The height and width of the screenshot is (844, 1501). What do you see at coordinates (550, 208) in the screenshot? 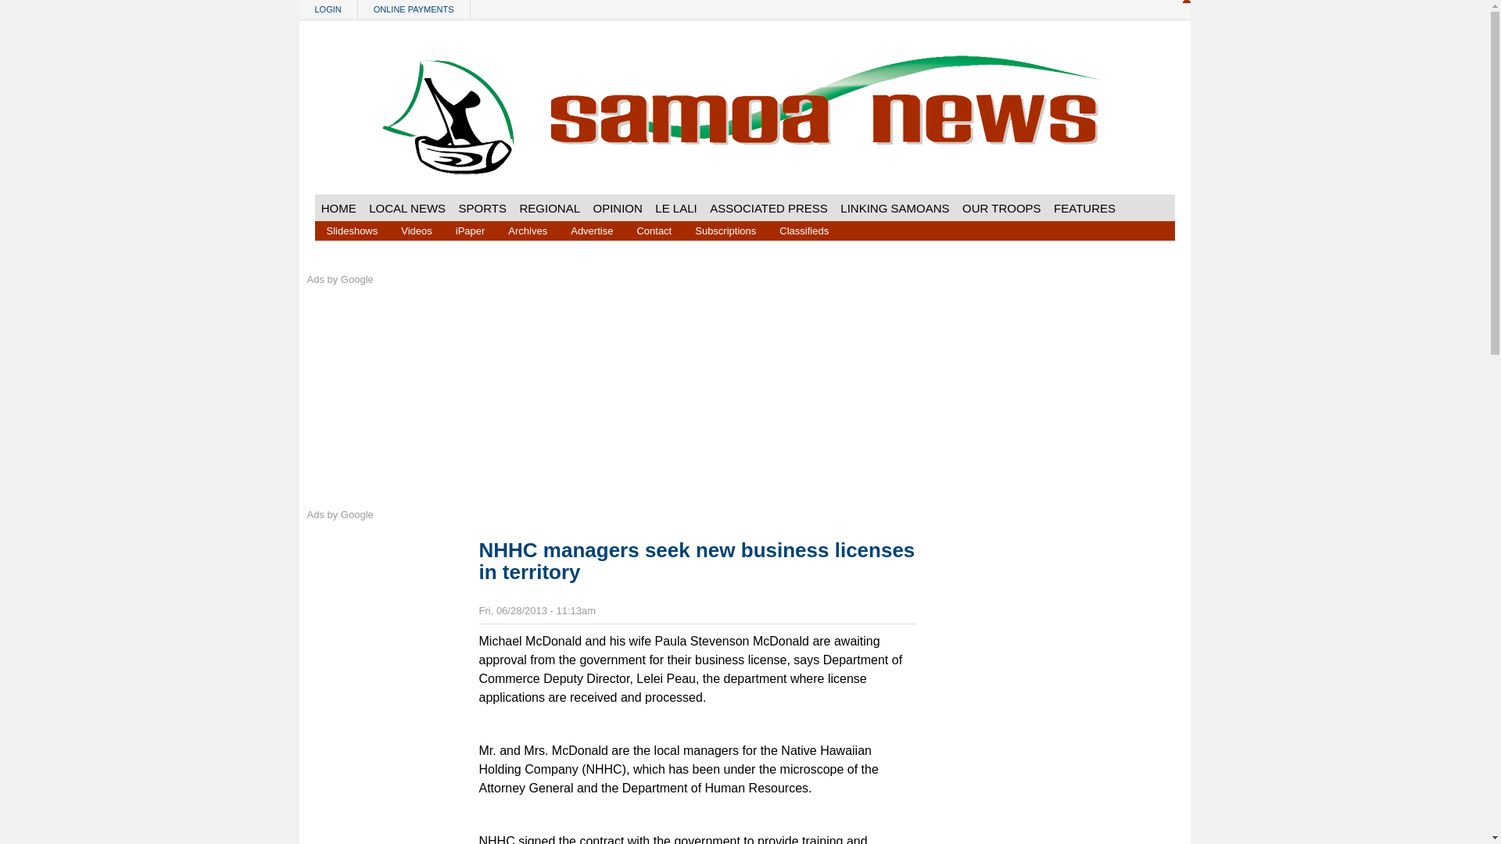
I see `REGIONAL` at bounding box center [550, 208].